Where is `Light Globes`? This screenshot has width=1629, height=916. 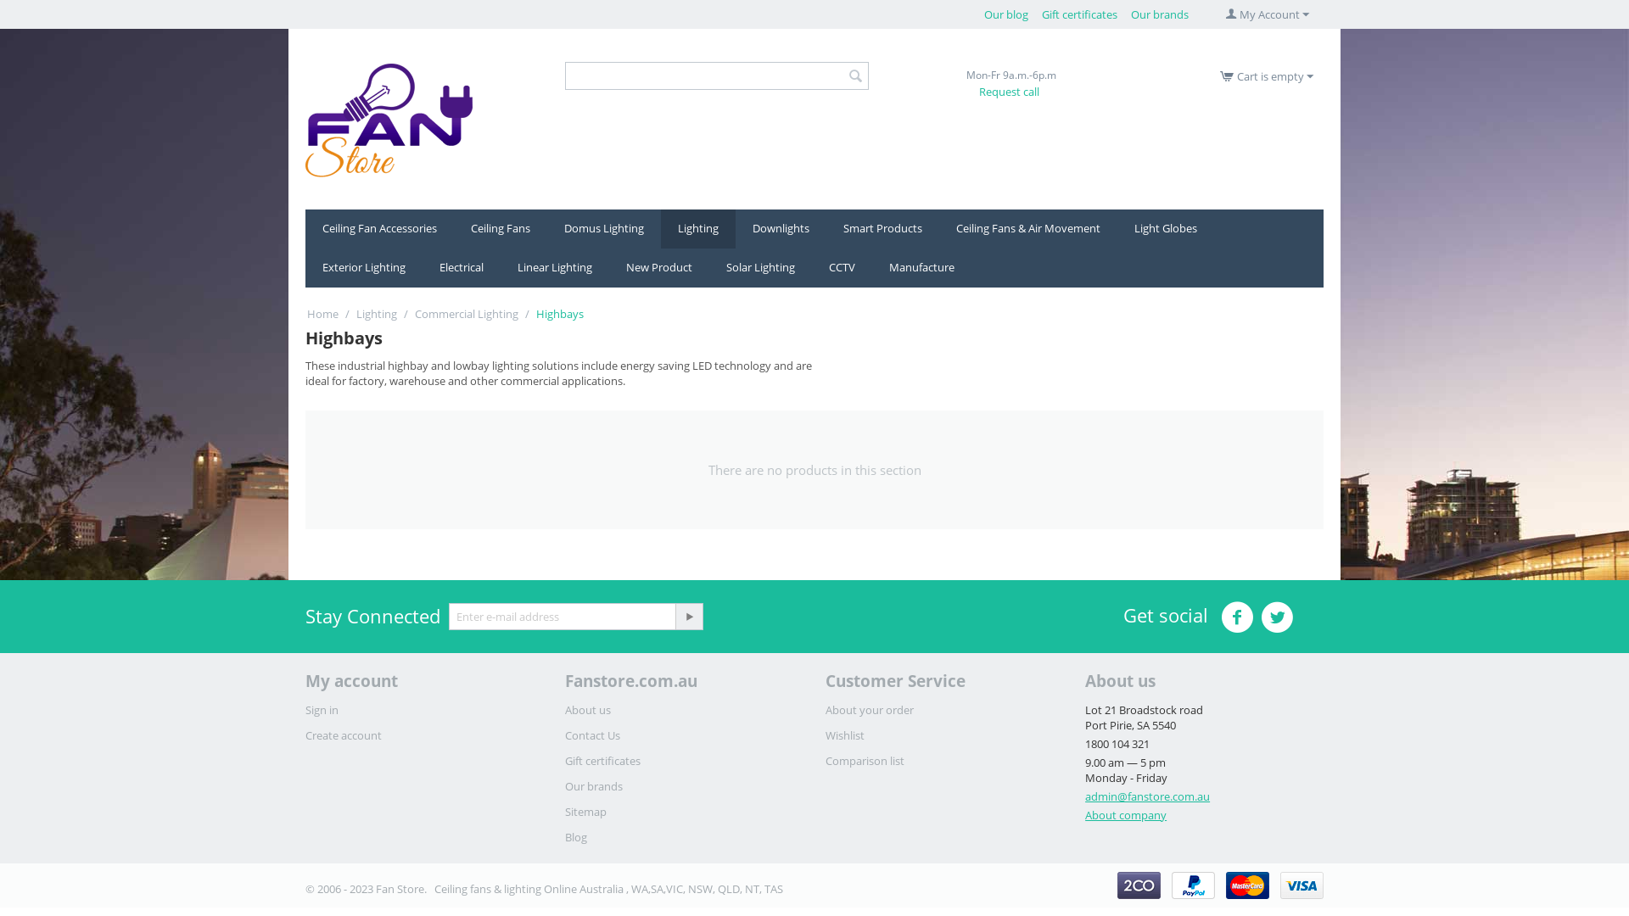 Light Globes is located at coordinates (1166, 229).